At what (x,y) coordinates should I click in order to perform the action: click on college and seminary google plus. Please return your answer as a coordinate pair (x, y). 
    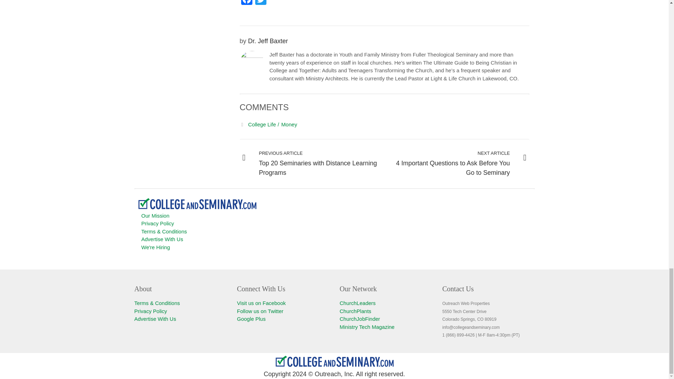
    Looking at the image, I should click on (251, 319).